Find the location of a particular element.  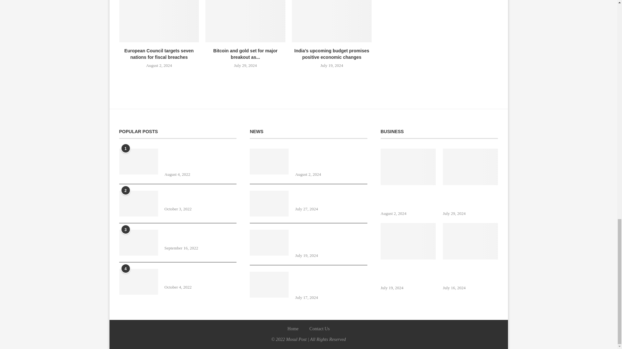

Bitcoin and gold set for major breakout as... is located at coordinates (245, 54).